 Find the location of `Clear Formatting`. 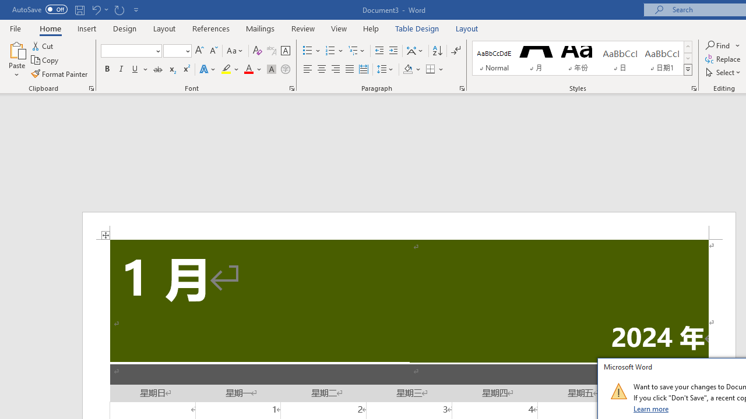

Clear Formatting is located at coordinates (258, 51).